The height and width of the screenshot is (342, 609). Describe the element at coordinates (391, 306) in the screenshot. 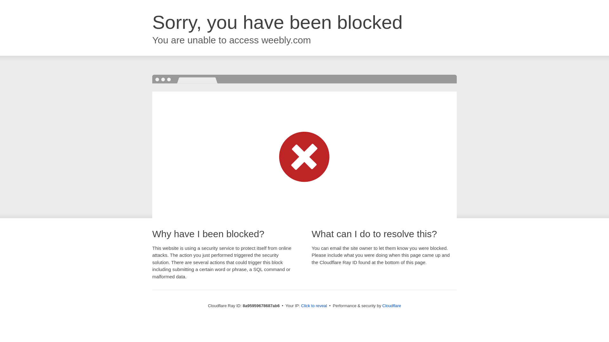

I see `Cloudflare` at that location.